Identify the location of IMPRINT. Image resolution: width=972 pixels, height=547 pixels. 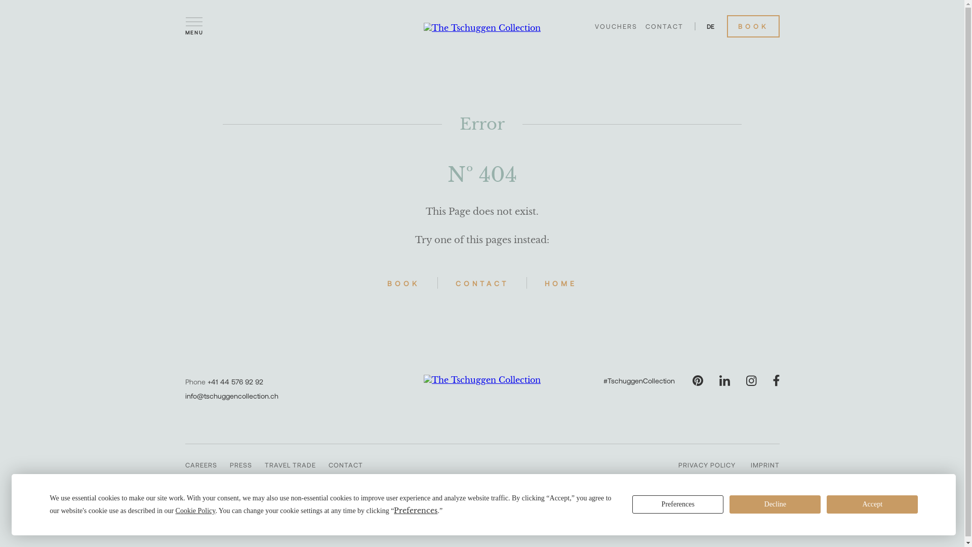
(764, 465).